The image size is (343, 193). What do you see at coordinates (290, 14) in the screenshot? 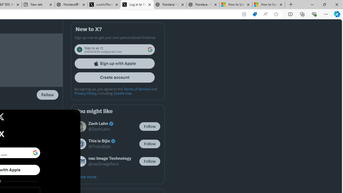
I see `Split screen` at bounding box center [290, 14].